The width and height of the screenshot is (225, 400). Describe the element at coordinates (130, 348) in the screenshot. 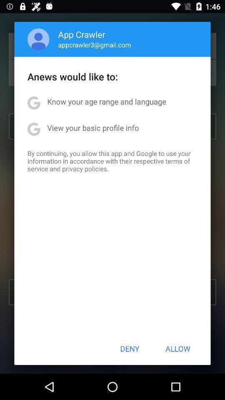

I see `turn on the icon at the bottom` at that location.